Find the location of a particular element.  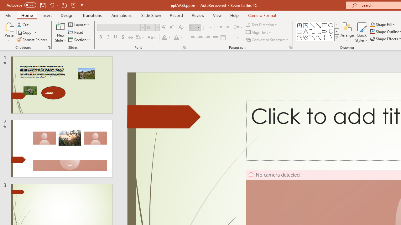

Row Down is located at coordinates (336, 31).